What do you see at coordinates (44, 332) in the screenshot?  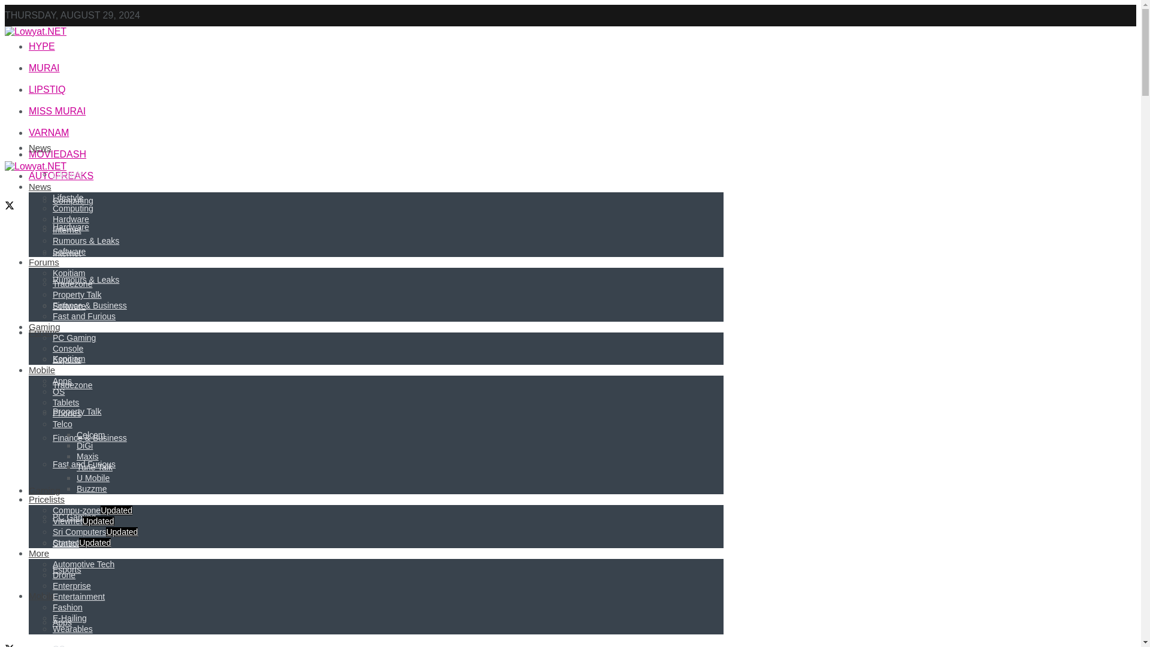 I see `Forums` at bounding box center [44, 332].